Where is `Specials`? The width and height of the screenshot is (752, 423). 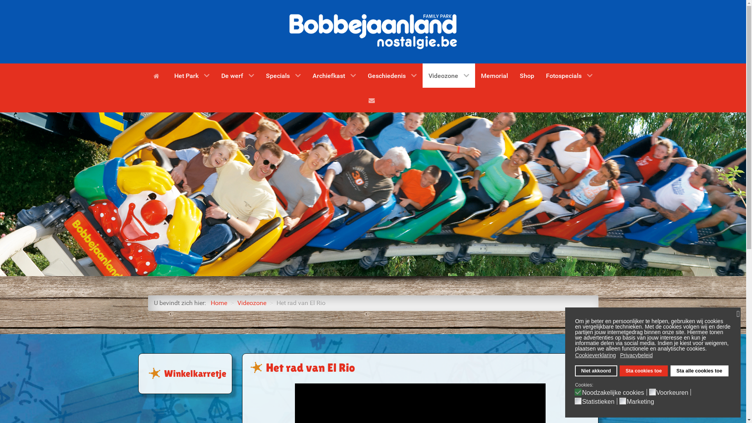 Specials is located at coordinates (284, 76).